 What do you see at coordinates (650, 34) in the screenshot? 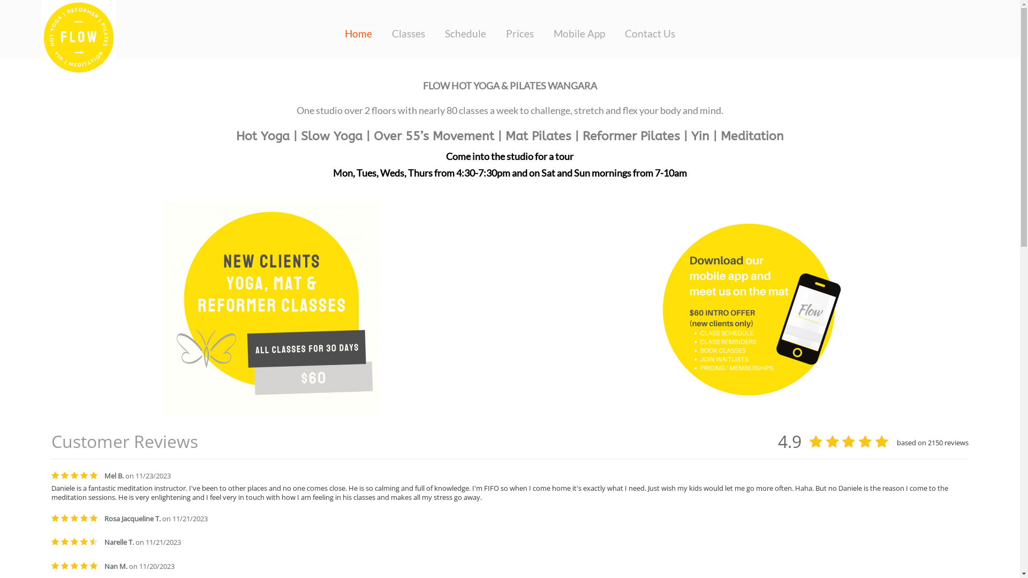
I see `Contact Us` at bounding box center [650, 34].